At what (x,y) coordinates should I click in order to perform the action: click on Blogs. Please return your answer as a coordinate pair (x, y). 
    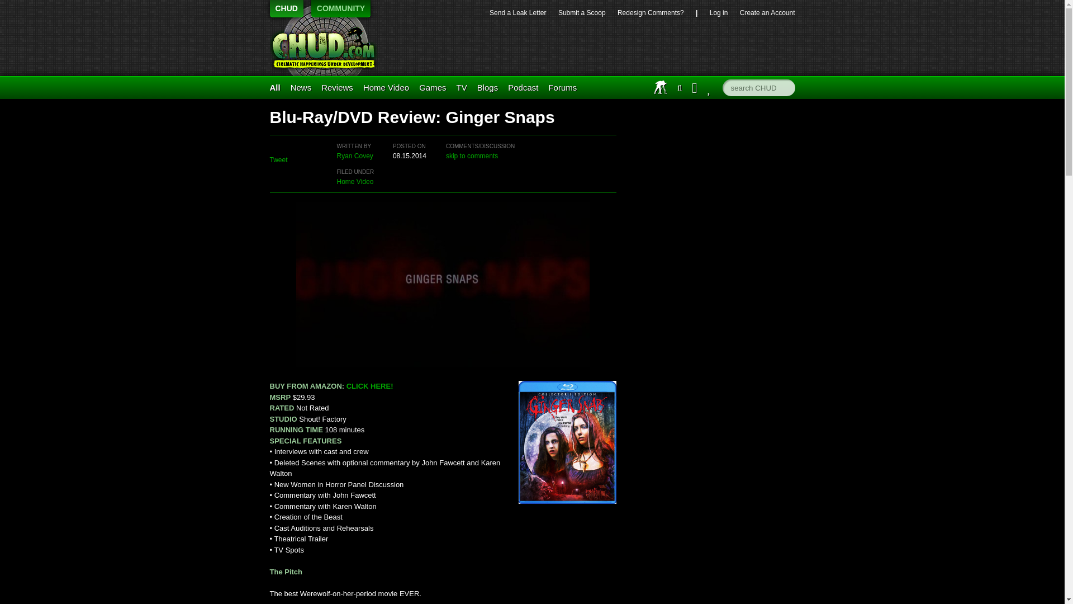
    Looking at the image, I should click on (488, 87).